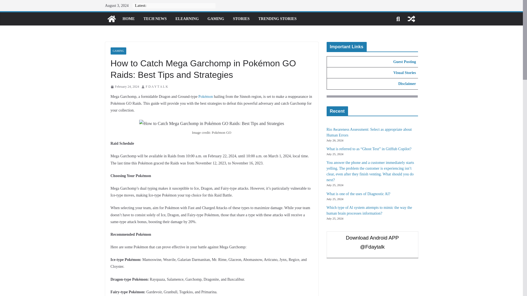  Describe the element at coordinates (404, 73) in the screenshot. I see `Visual Stories` at that location.